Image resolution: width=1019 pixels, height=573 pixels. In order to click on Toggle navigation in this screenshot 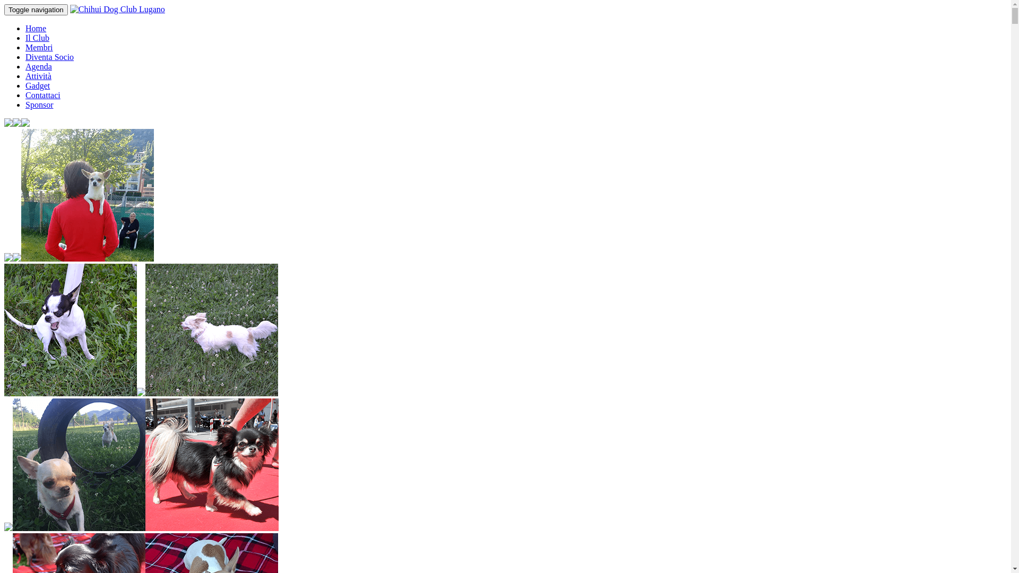, I will do `click(36, 10)`.